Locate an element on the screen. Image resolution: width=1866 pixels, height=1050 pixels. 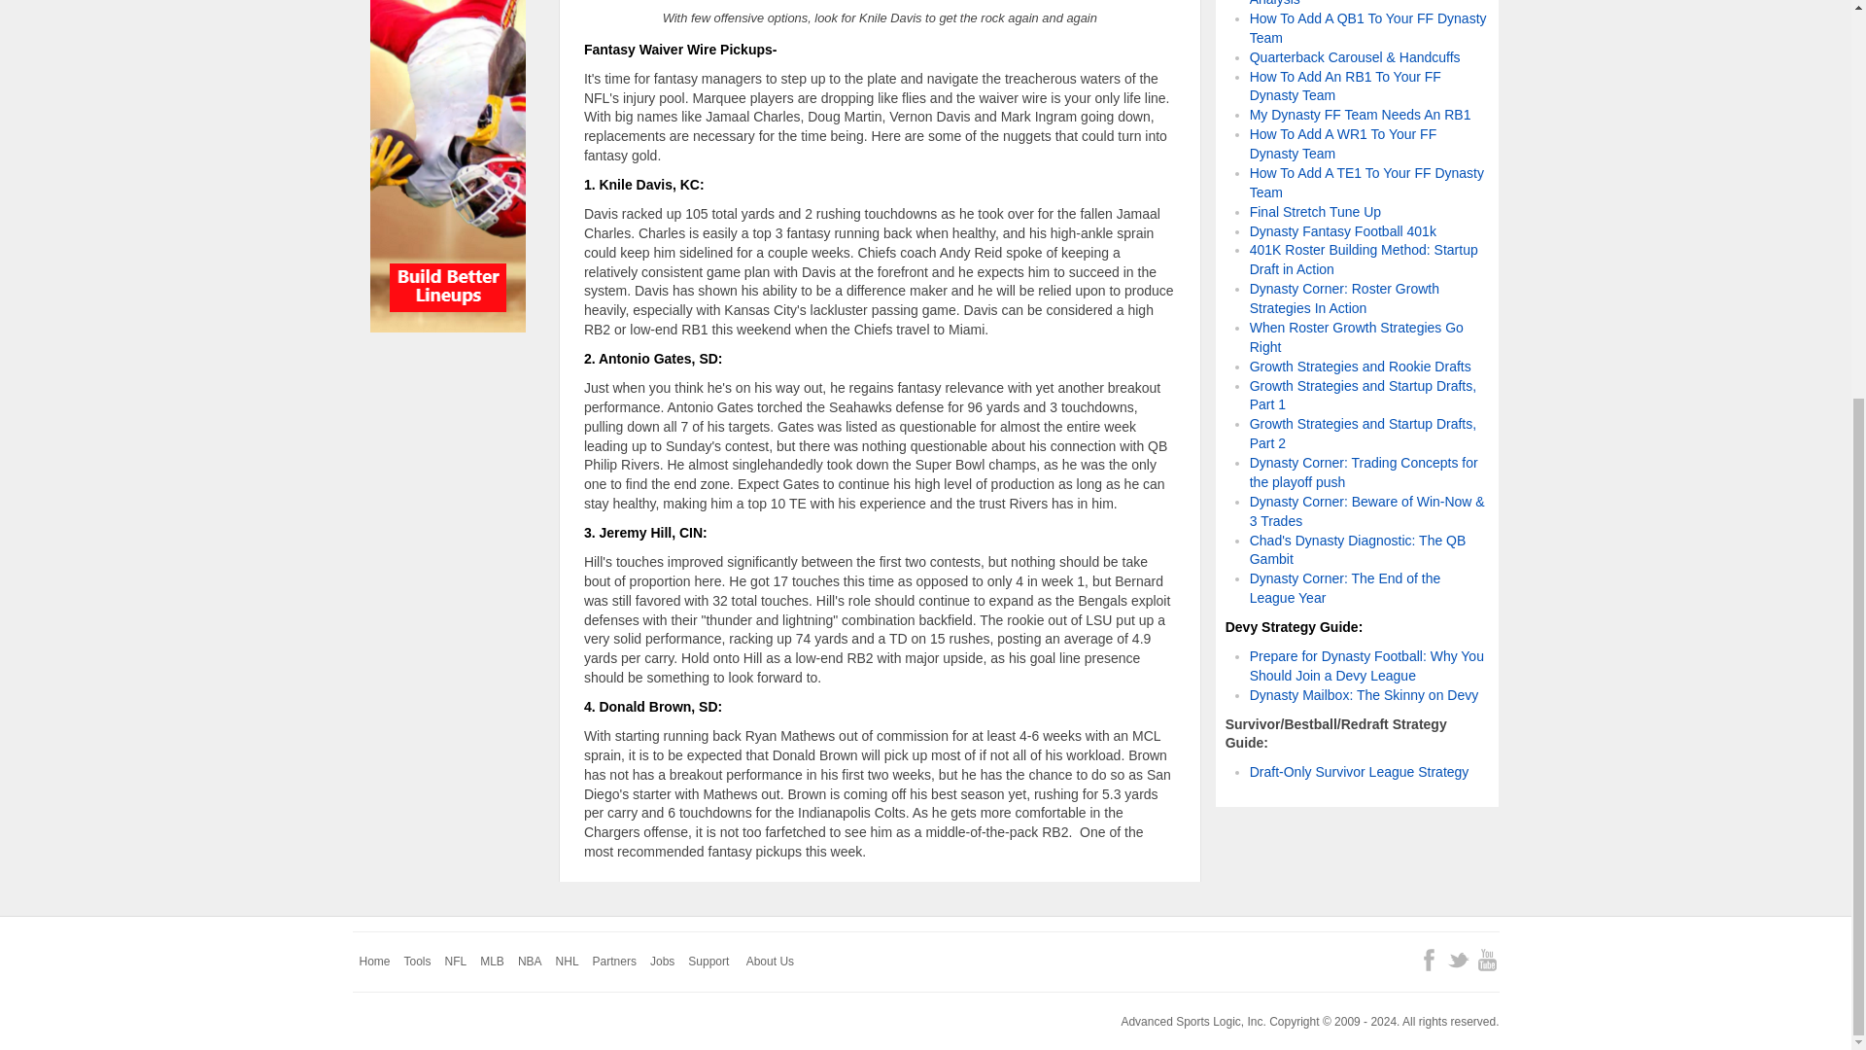
How To Add A QB1 To Your FF Dynasty Team is located at coordinates (1368, 27).